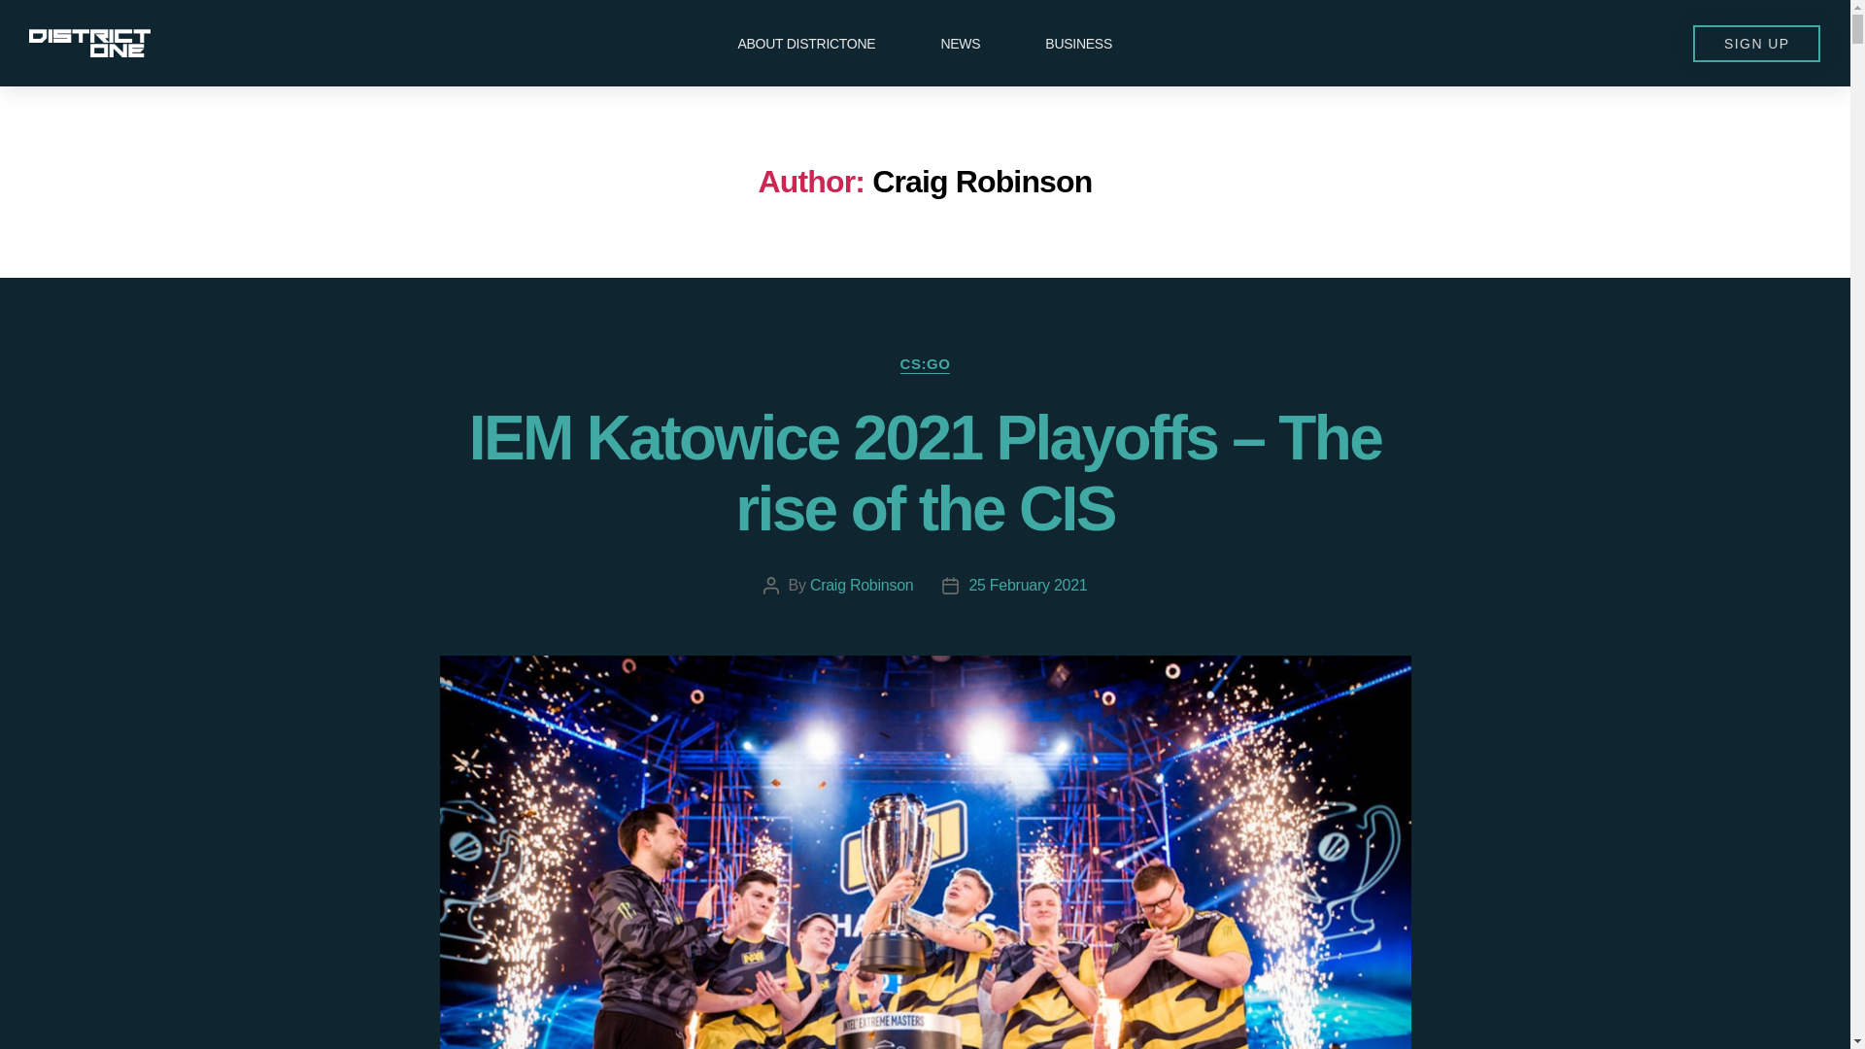  What do you see at coordinates (1756, 43) in the screenshot?
I see `SIGN UP` at bounding box center [1756, 43].